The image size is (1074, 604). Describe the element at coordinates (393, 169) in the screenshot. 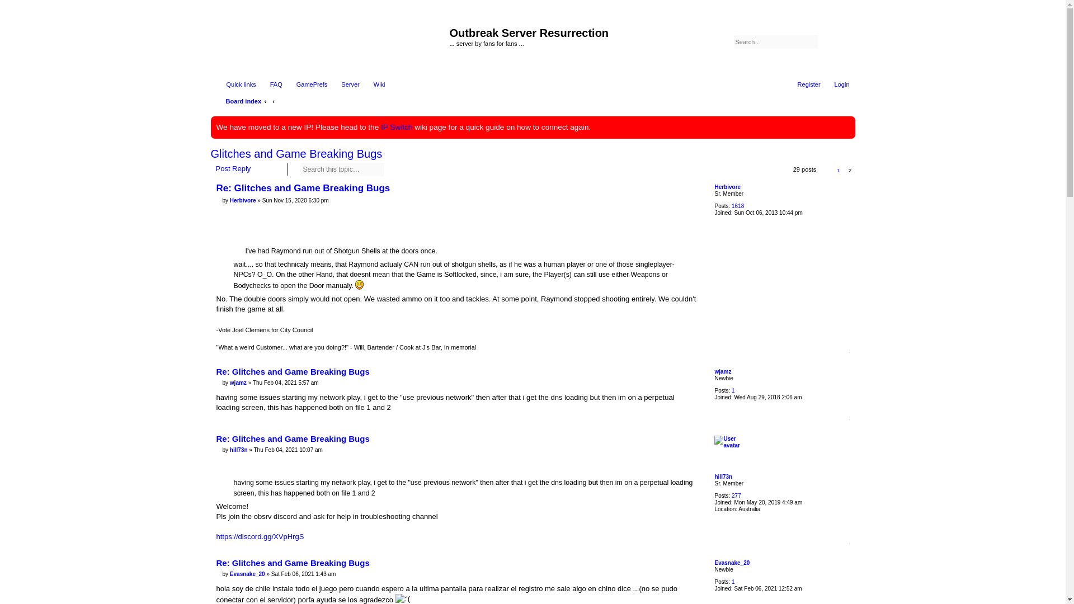

I see `Search` at that location.